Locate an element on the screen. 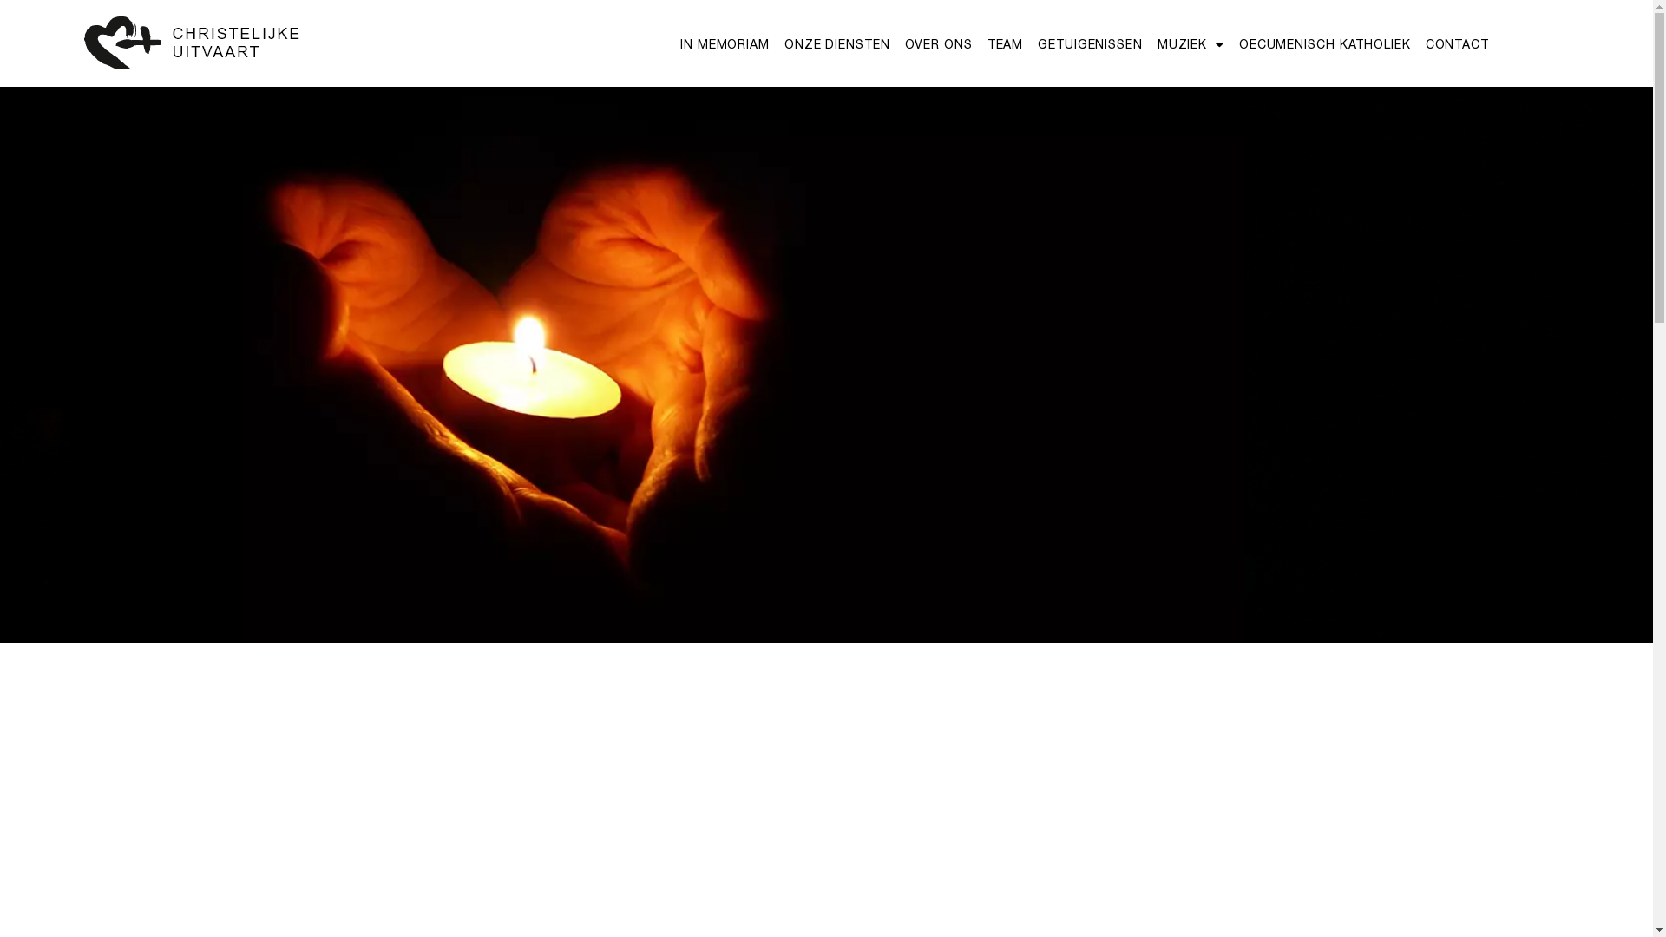 This screenshot has height=937, width=1666. ONZE DIENSTEN is located at coordinates (837, 45).